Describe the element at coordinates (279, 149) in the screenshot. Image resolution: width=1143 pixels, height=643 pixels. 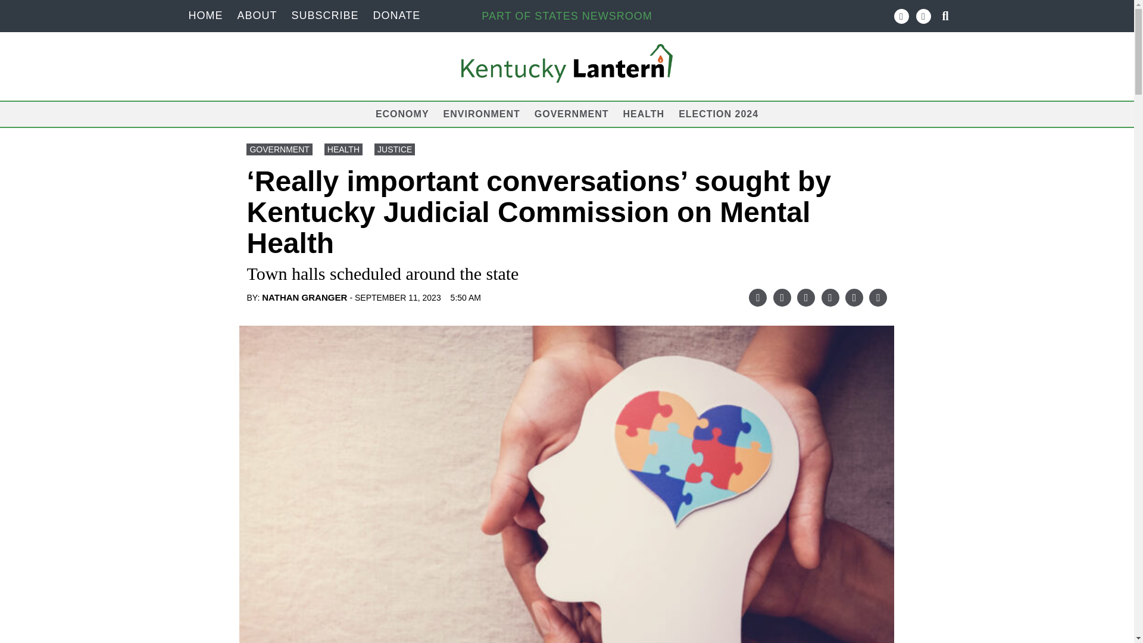
I see `GOVERNMENT` at that location.